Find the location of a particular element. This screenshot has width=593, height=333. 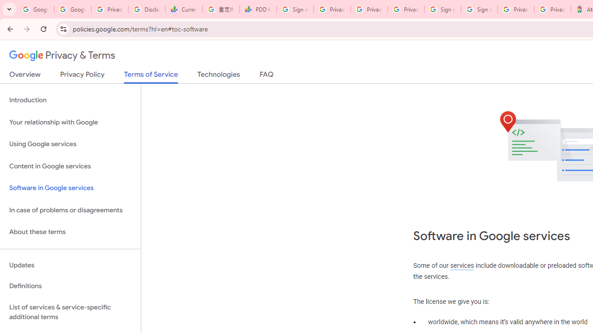

Privacy Checkup is located at coordinates (406, 9).